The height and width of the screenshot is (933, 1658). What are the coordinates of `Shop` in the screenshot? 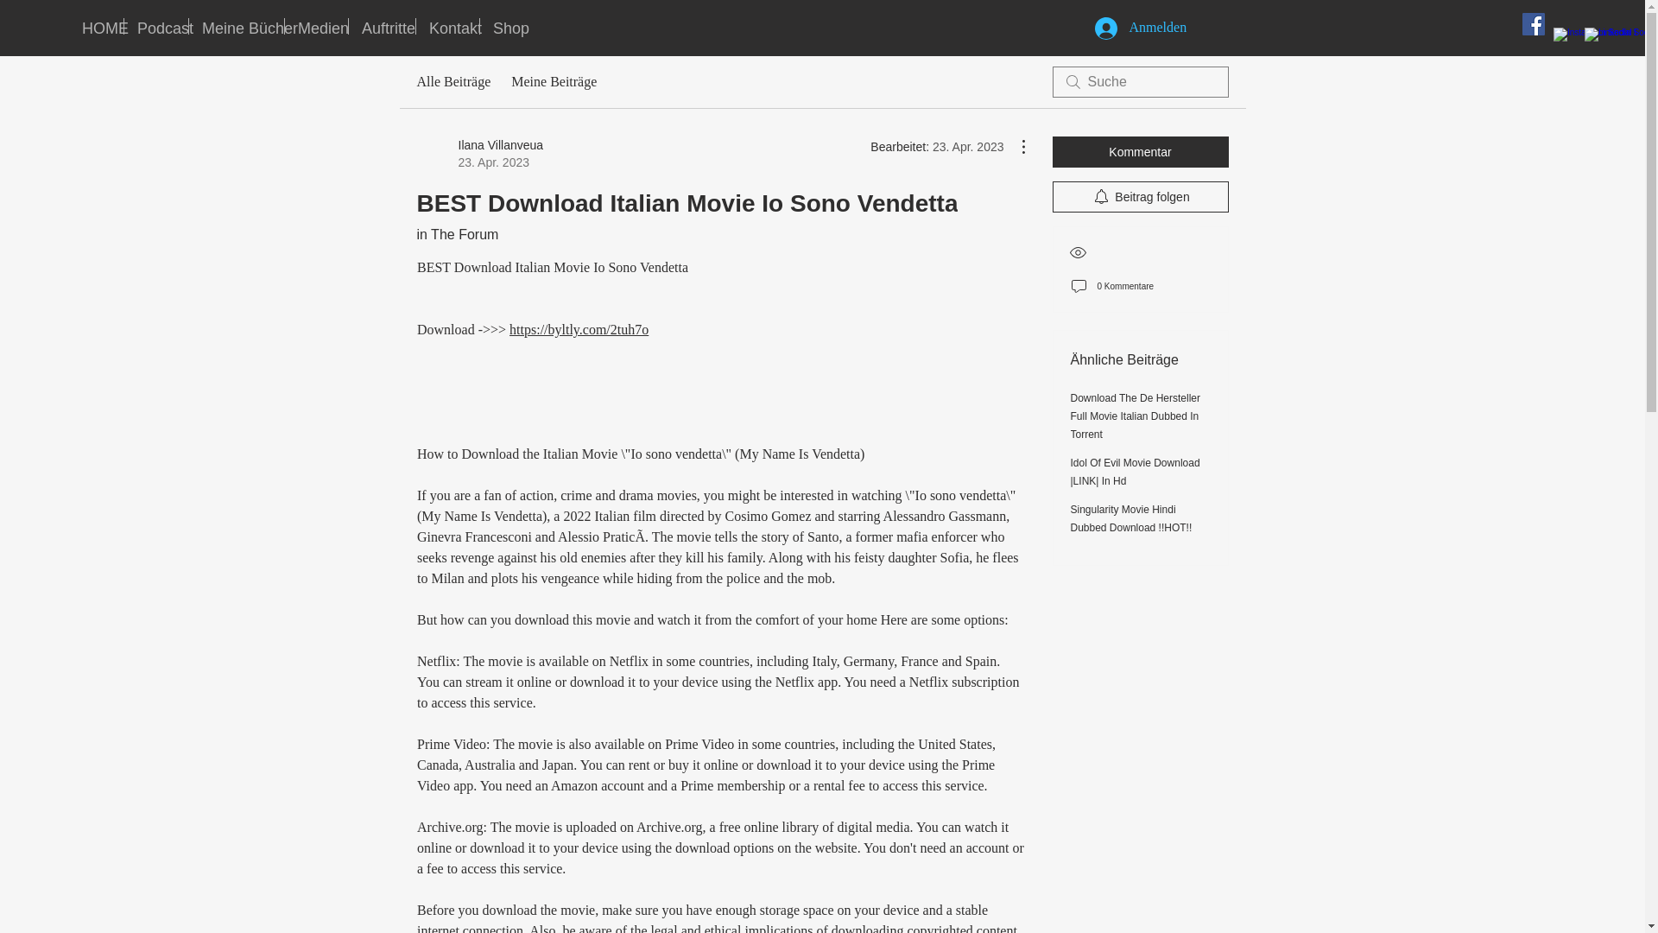 It's located at (96, 26).